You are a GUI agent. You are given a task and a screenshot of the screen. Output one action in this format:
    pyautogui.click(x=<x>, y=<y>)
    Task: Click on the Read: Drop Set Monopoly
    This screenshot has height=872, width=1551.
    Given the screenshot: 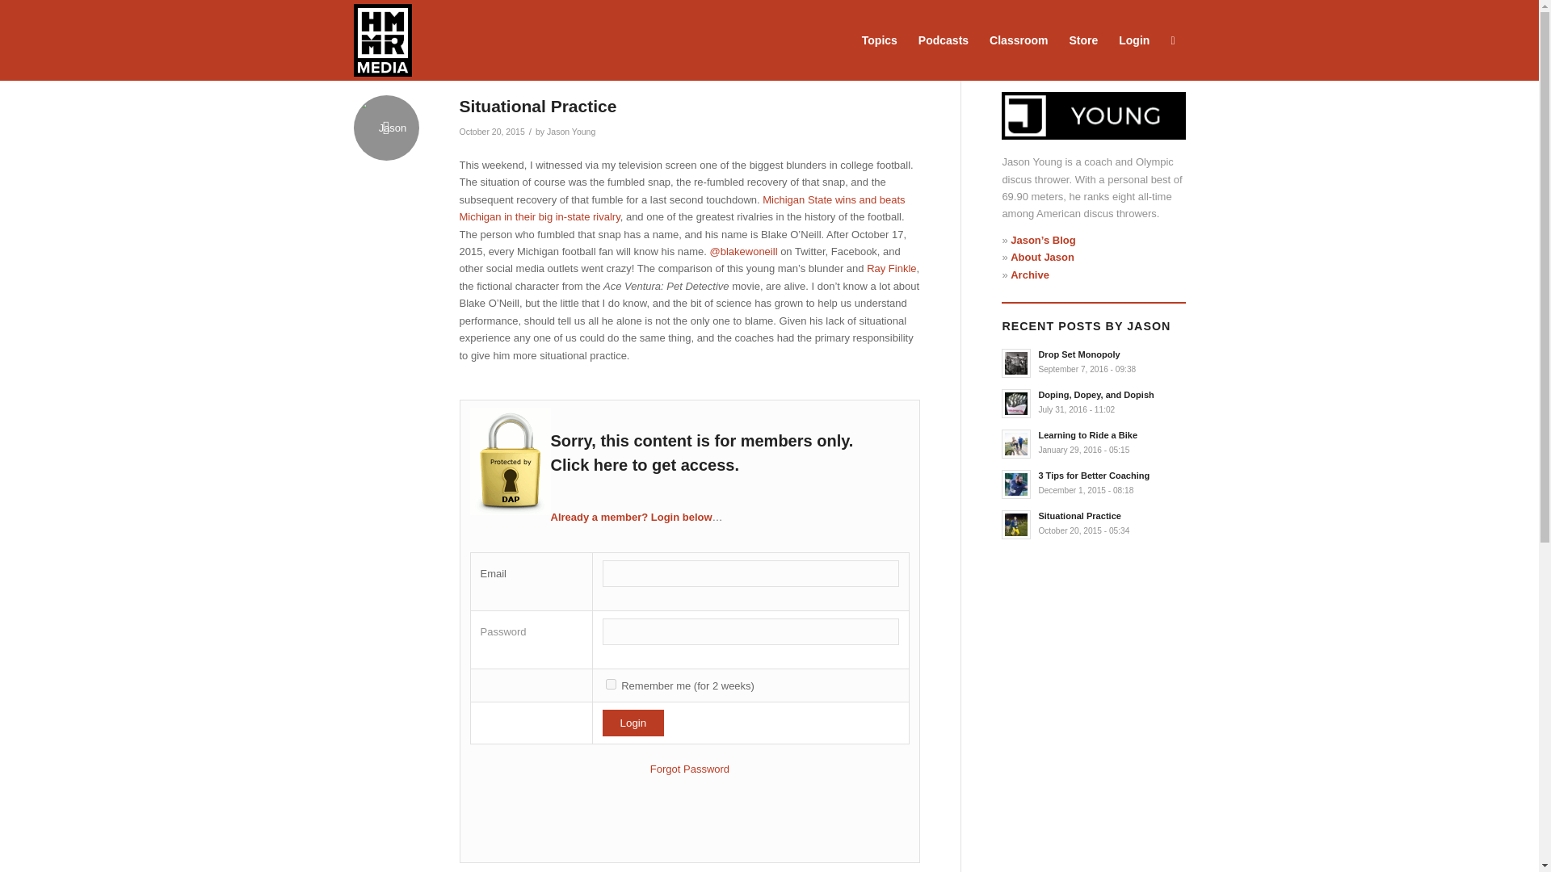 What is the action you would take?
    pyautogui.click(x=1016, y=363)
    